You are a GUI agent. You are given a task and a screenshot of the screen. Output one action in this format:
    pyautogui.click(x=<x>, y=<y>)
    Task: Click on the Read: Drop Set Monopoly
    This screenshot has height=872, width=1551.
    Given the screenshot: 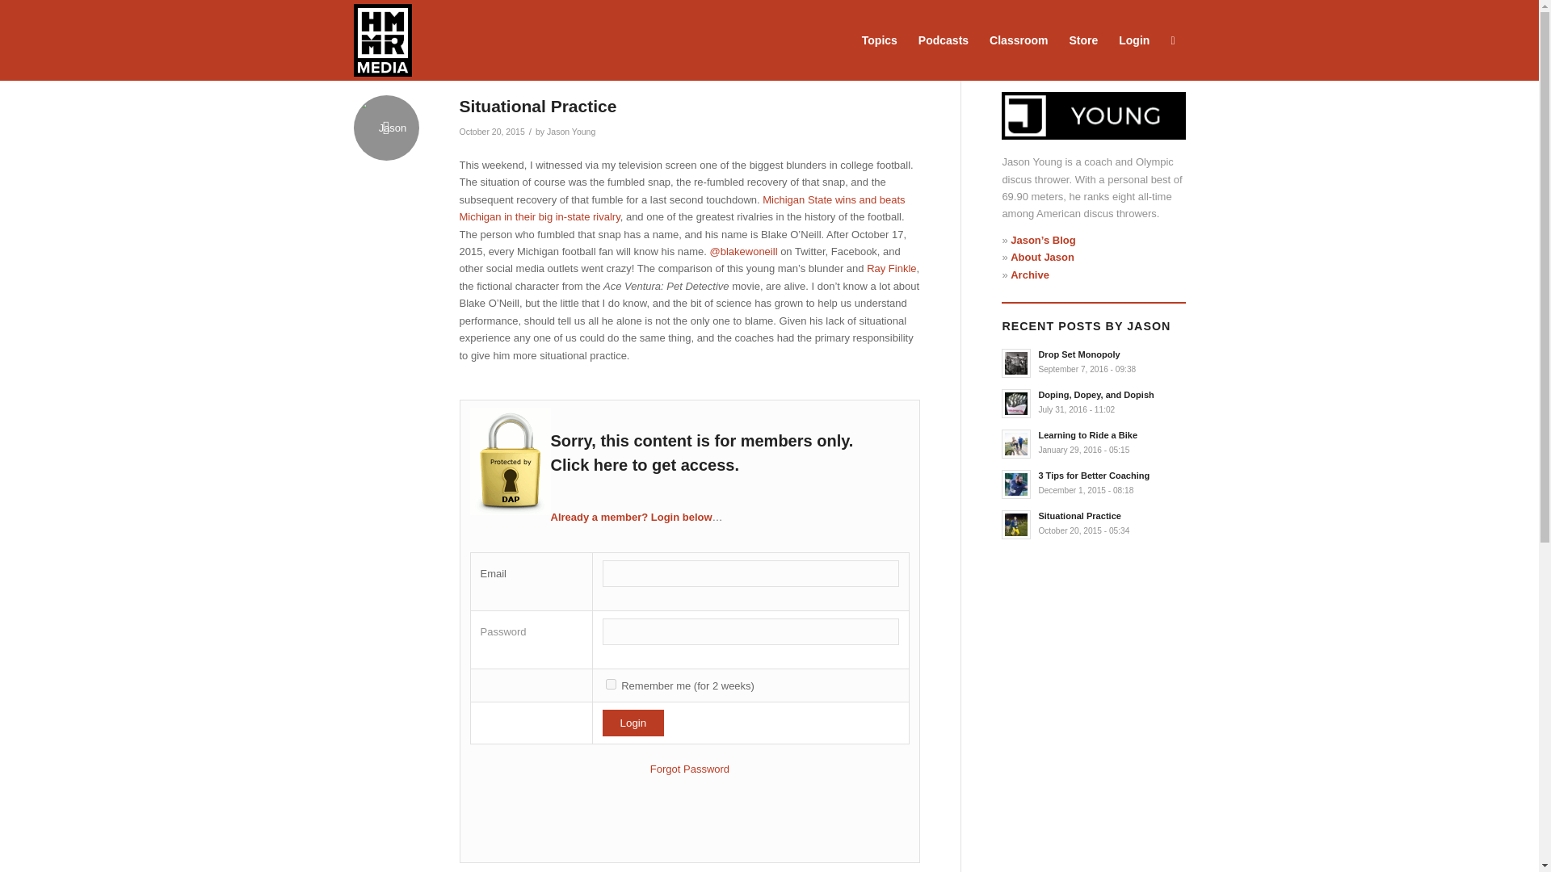 What is the action you would take?
    pyautogui.click(x=1016, y=363)
    